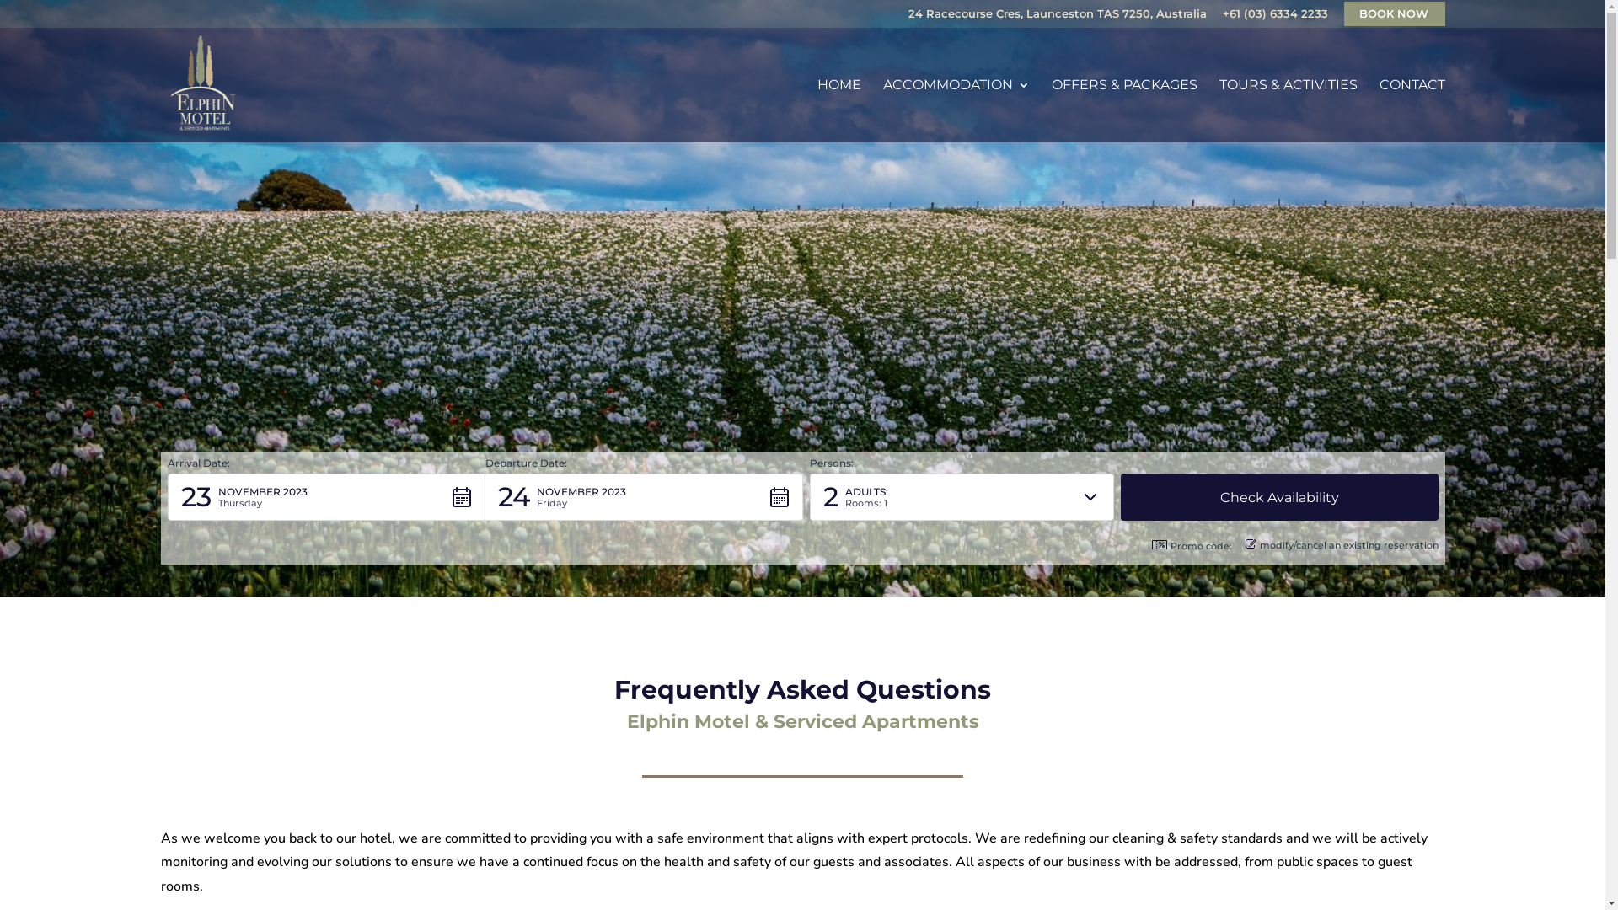  Describe the element at coordinates (1058, 19) in the screenshot. I see `24 Racecourse Cres, Launceston TAS 7250, Australia` at that location.